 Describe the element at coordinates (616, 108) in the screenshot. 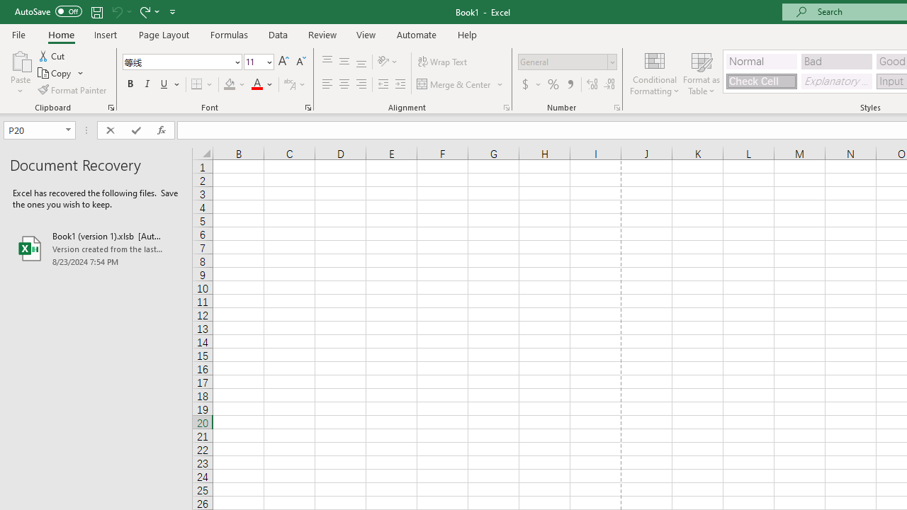

I see `Format Cell Number` at that location.